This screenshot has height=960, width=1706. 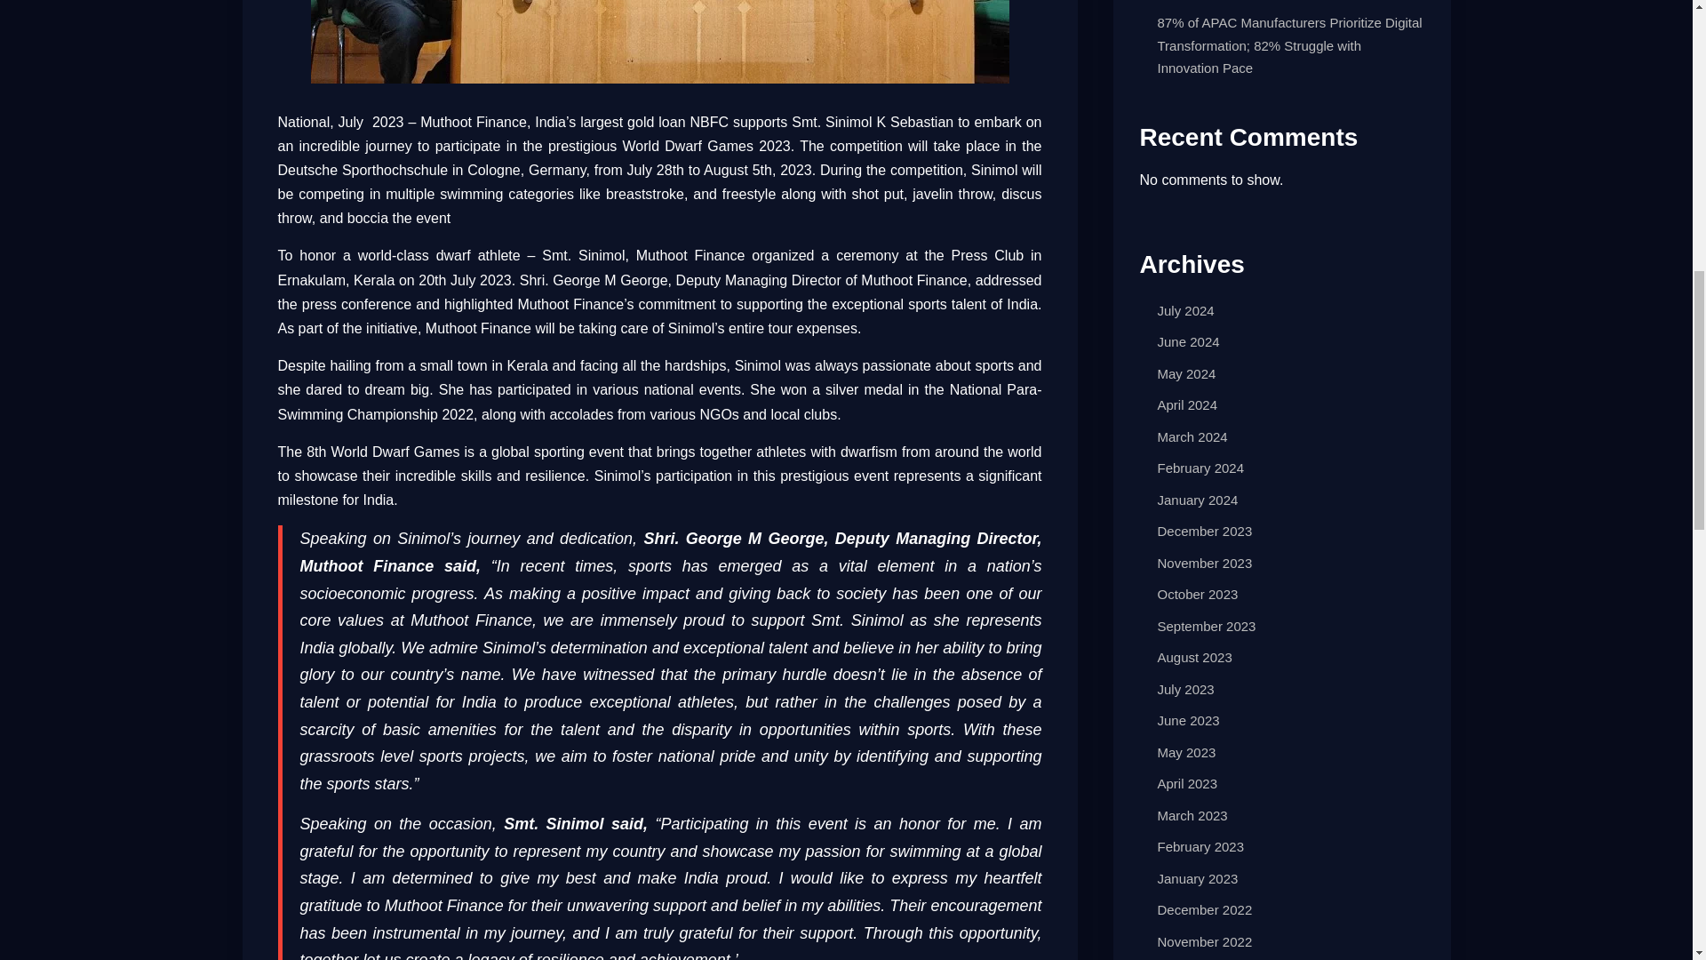 I want to click on January 2024, so click(x=1197, y=500).